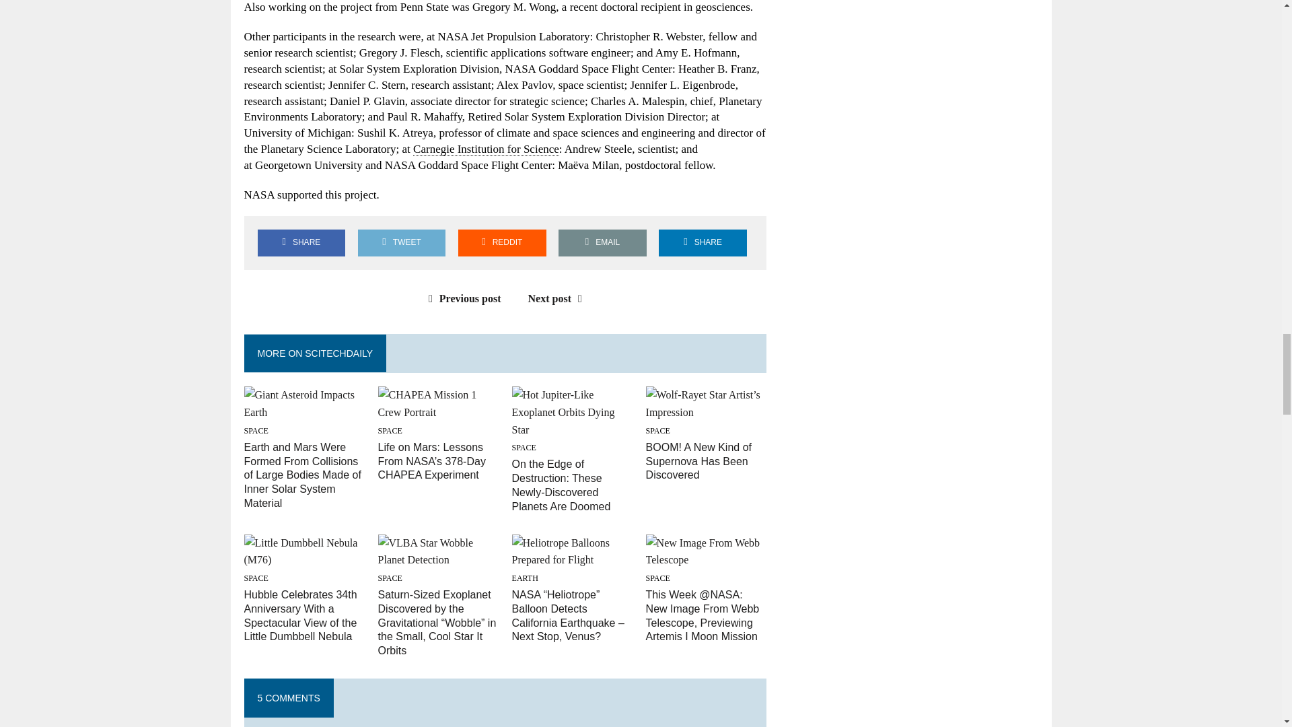  Describe the element at coordinates (301, 242) in the screenshot. I see `Share on Facebook` at that location.